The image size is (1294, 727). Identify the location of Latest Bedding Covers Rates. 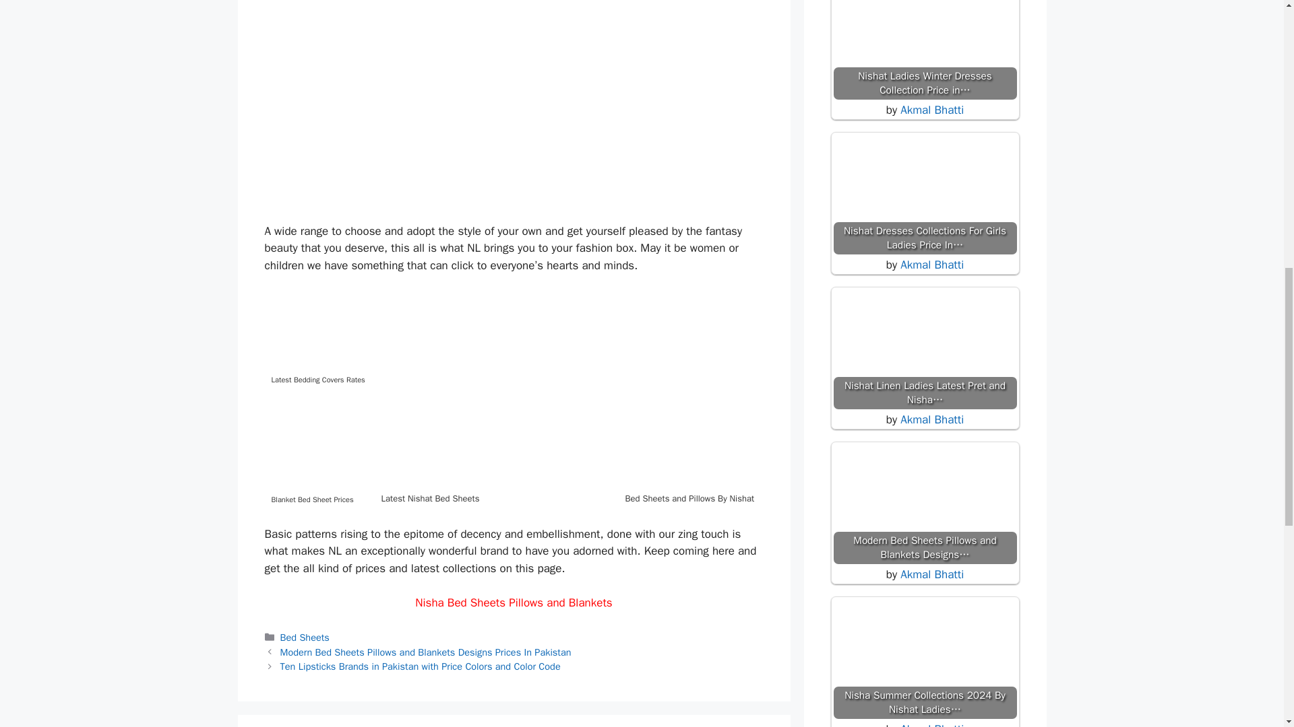
(318, 342).